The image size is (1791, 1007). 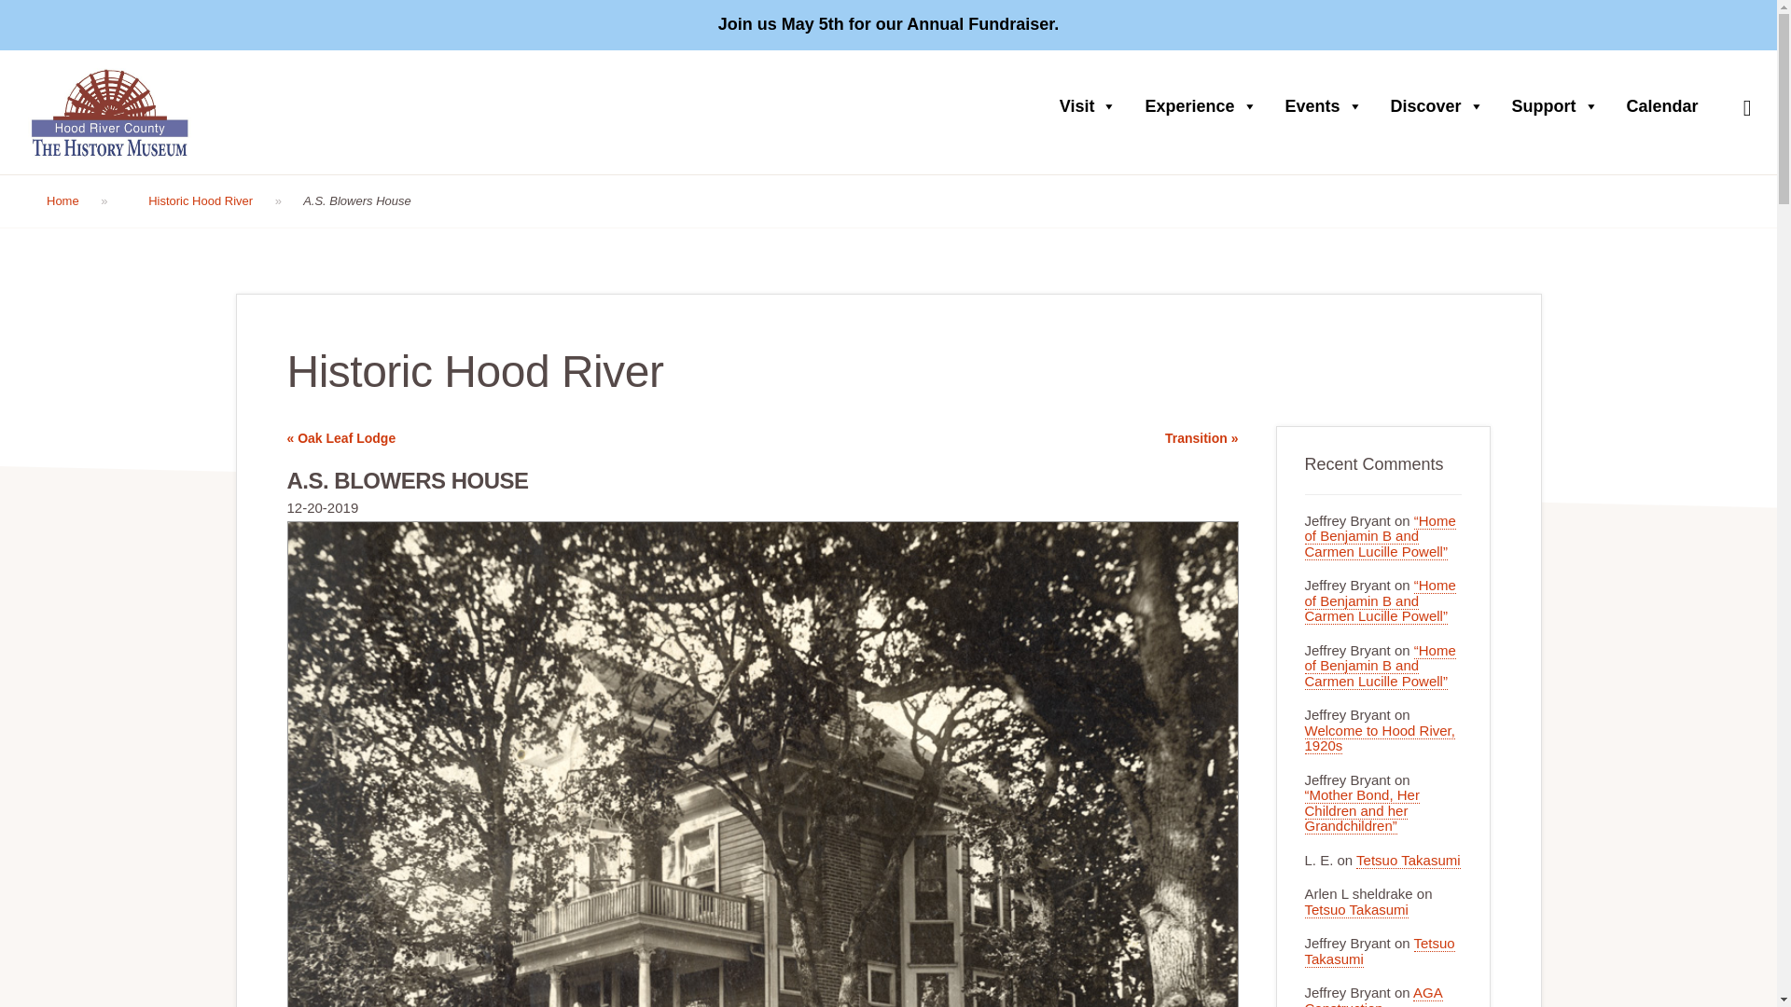 I want to click on Donate, so click(x=1577, y=24).